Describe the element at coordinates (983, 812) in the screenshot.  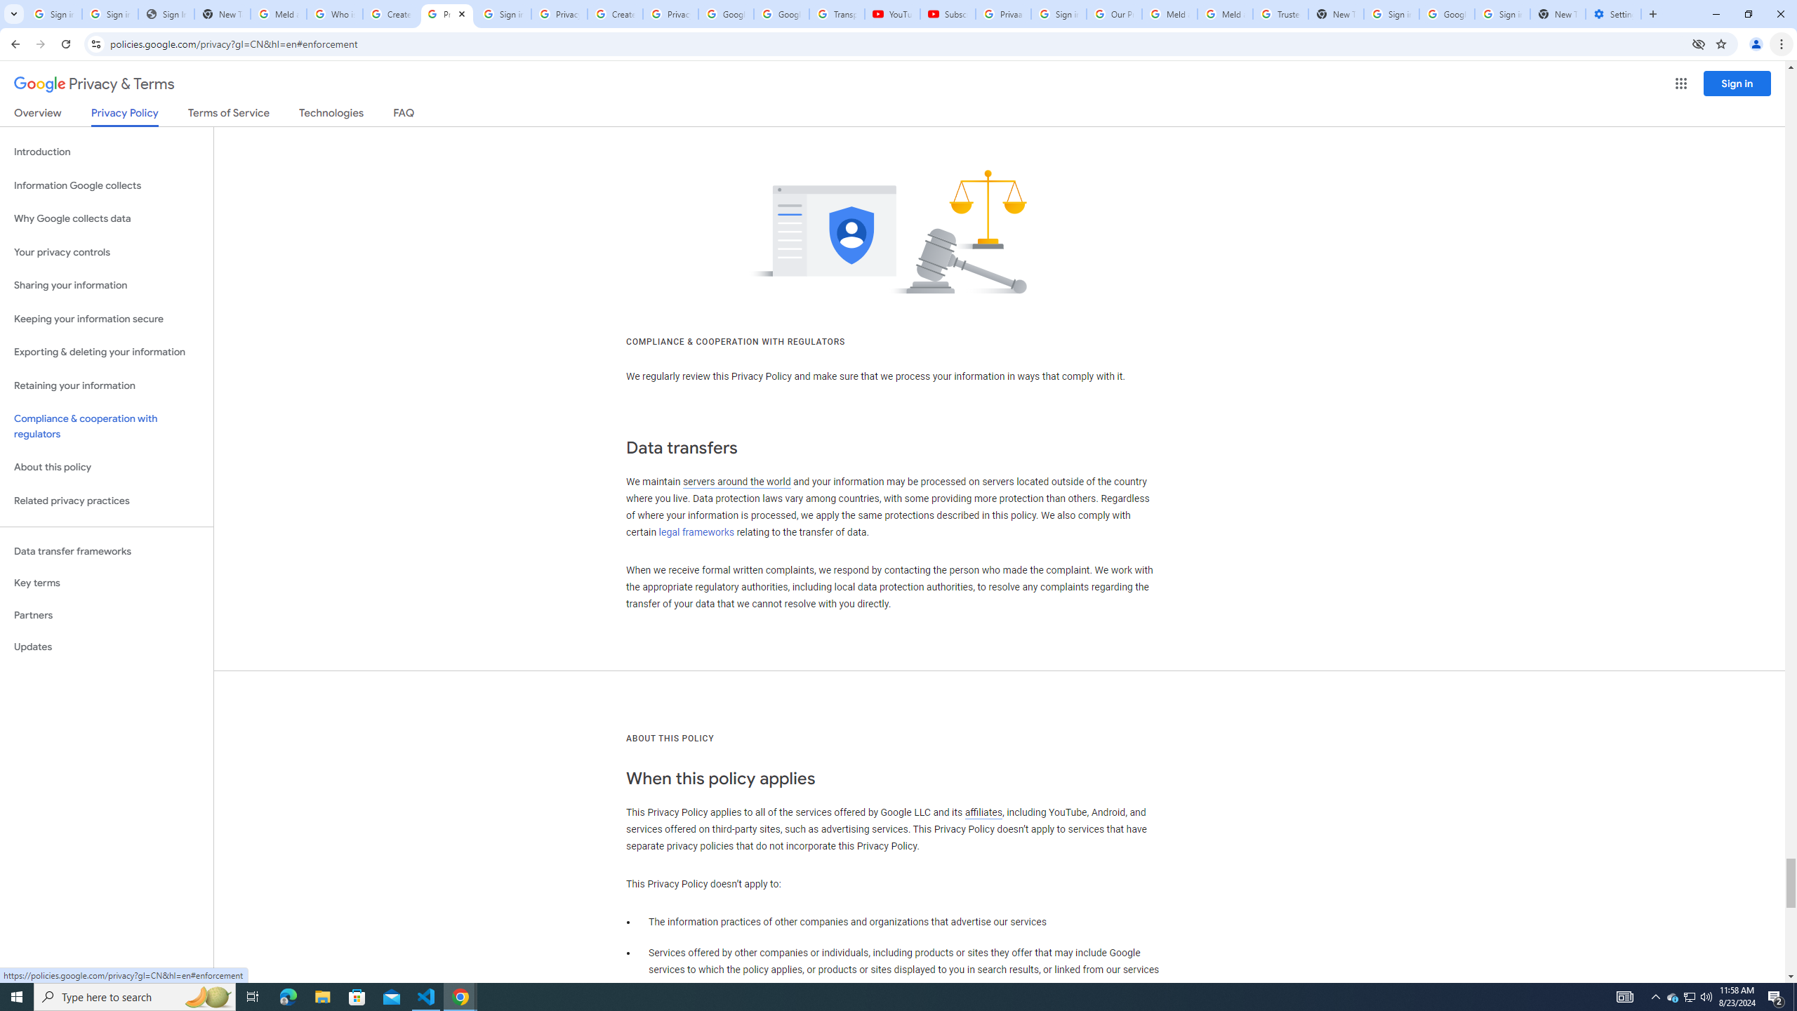
I see `affiliates` at that location.